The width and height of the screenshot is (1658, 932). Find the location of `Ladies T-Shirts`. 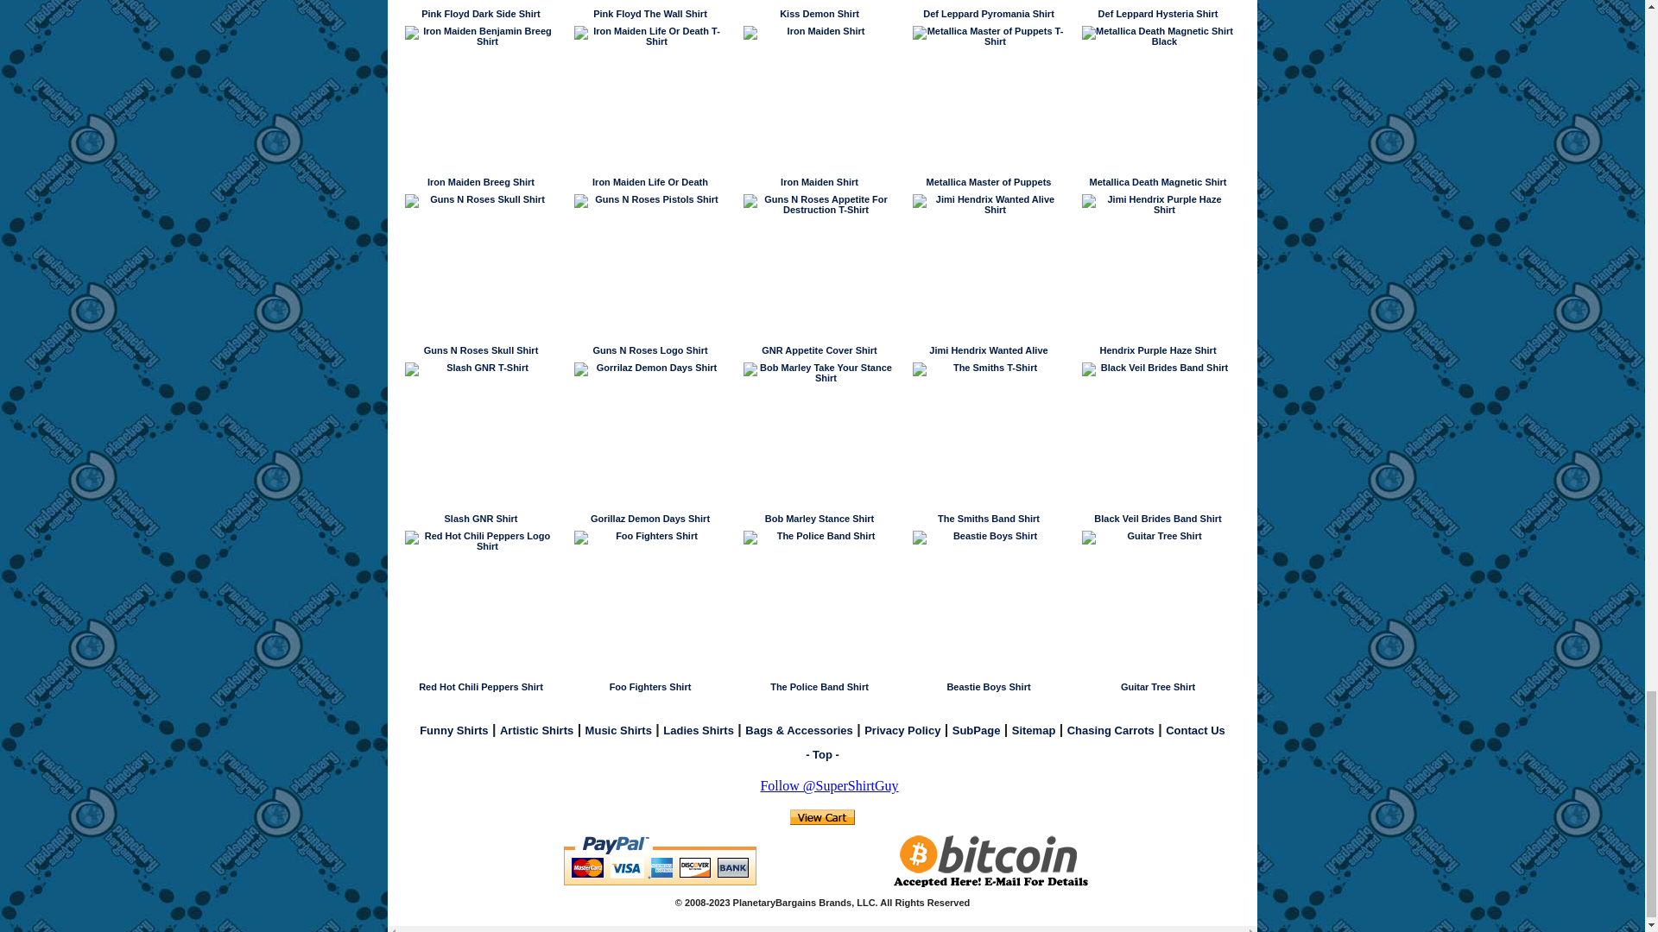

Ladies T-Shirts is located at coordinates (699, 730).